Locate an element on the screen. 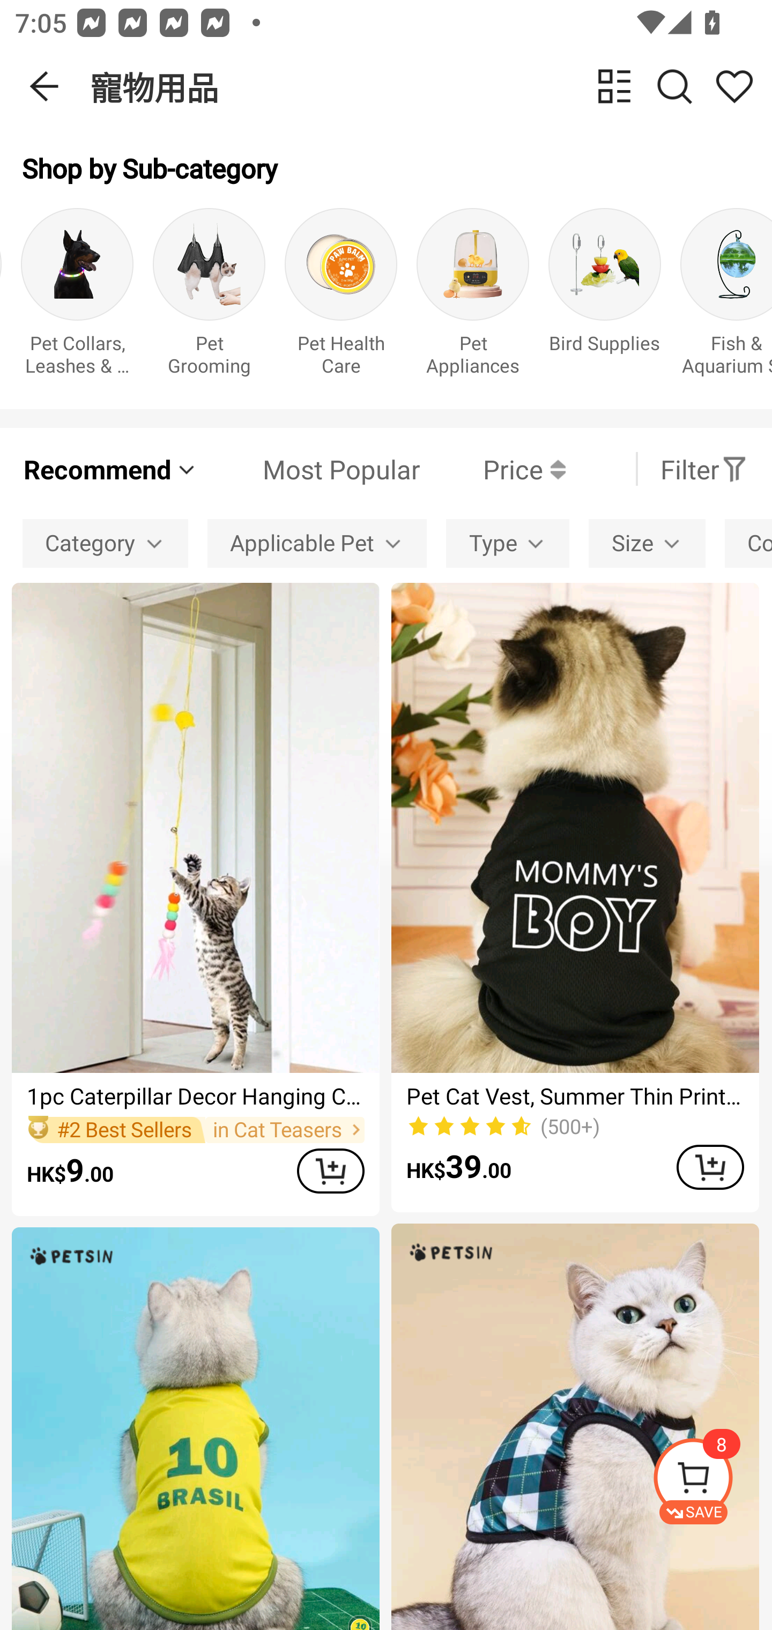 This screenshot has width=772, height=1630. PETSIN 1pc Plaid Pattern Pet Tank is located at coordinates (575, 1427).